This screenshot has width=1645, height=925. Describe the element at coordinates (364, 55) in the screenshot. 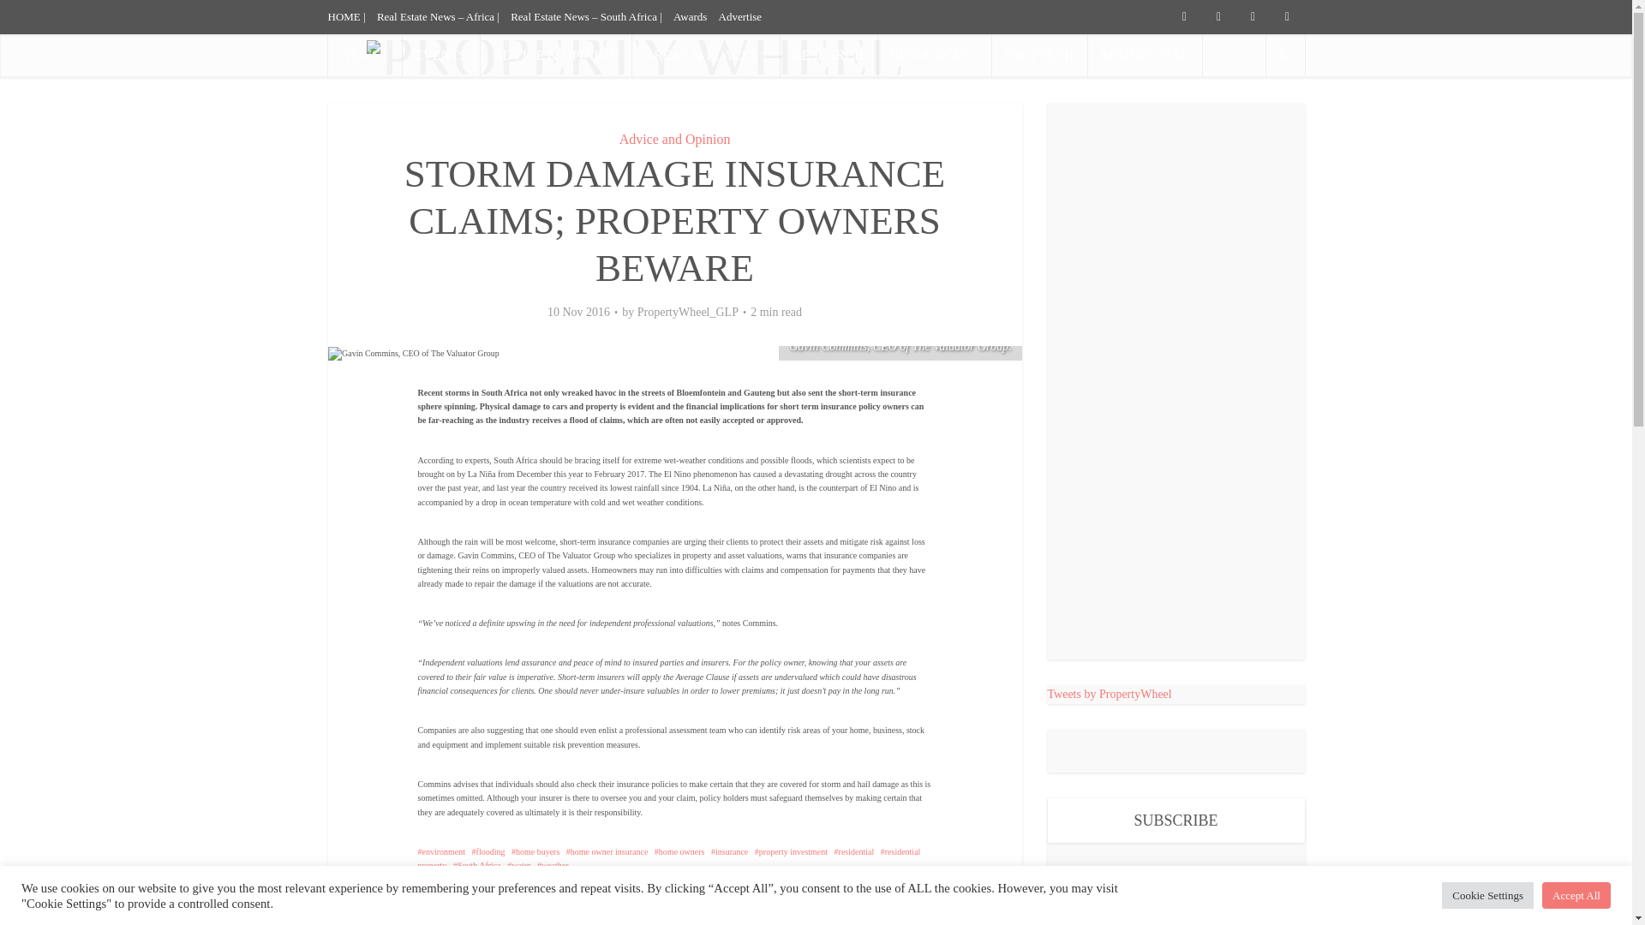

I see `NEWS` at that location.